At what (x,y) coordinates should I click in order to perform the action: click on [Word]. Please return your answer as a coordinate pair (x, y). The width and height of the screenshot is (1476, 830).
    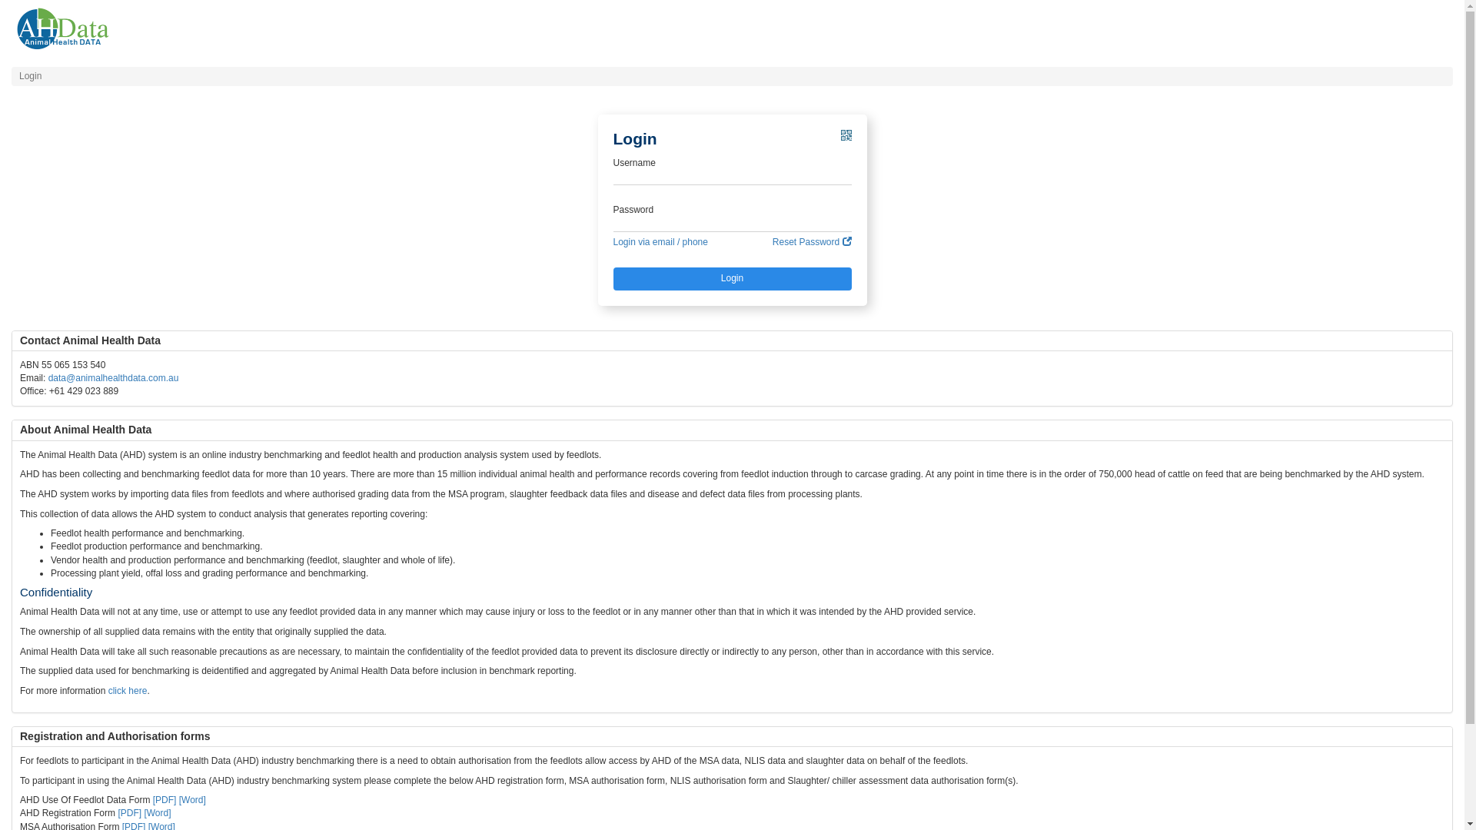
    Looking at the image, I should click on (192, 800).